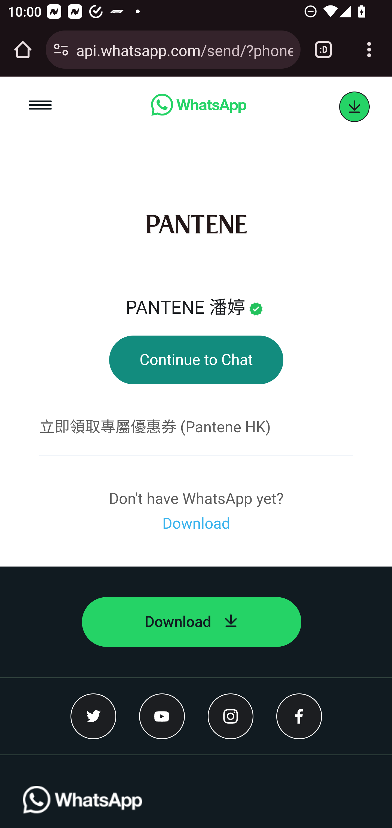 The width and height of the screenshot is (392, 828). Describe the element at coordinates (192, 622) in the screenshot. I see `Download` at that location.